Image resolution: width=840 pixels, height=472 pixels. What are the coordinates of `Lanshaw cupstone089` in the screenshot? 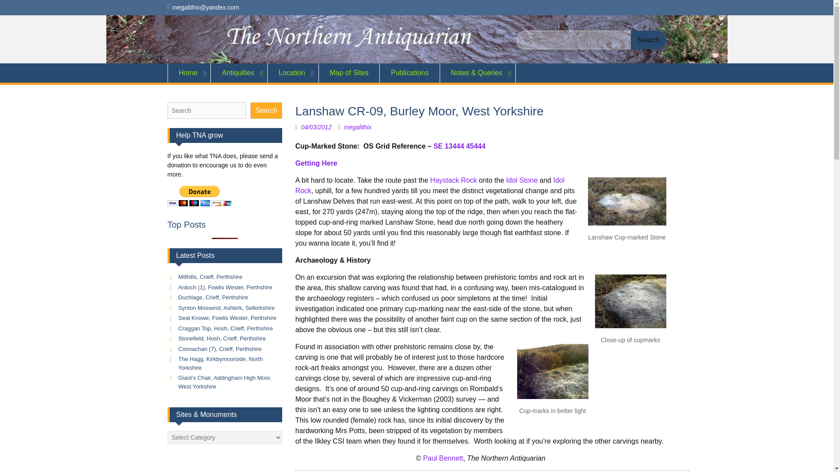 It's located at (553, 371).